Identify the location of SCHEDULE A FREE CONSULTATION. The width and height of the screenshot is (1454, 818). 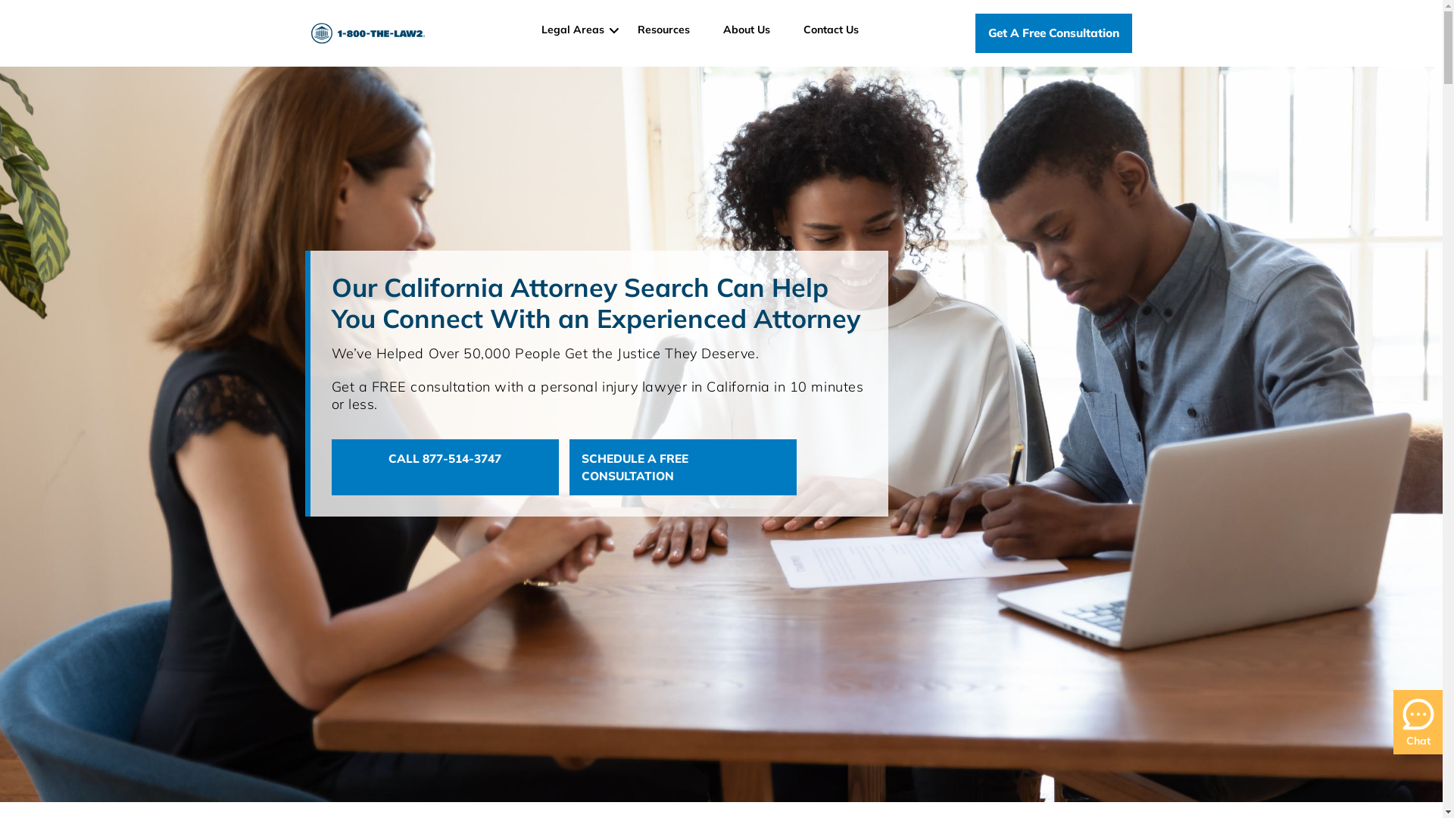
(683, 467).